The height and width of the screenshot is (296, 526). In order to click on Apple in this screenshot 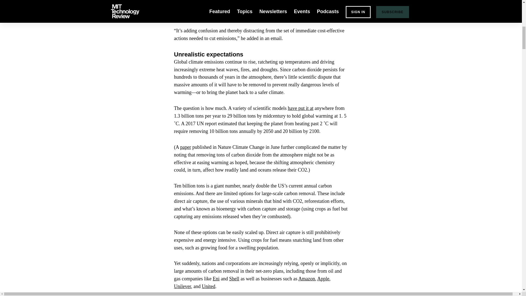, I will do `click(323, 278)`.